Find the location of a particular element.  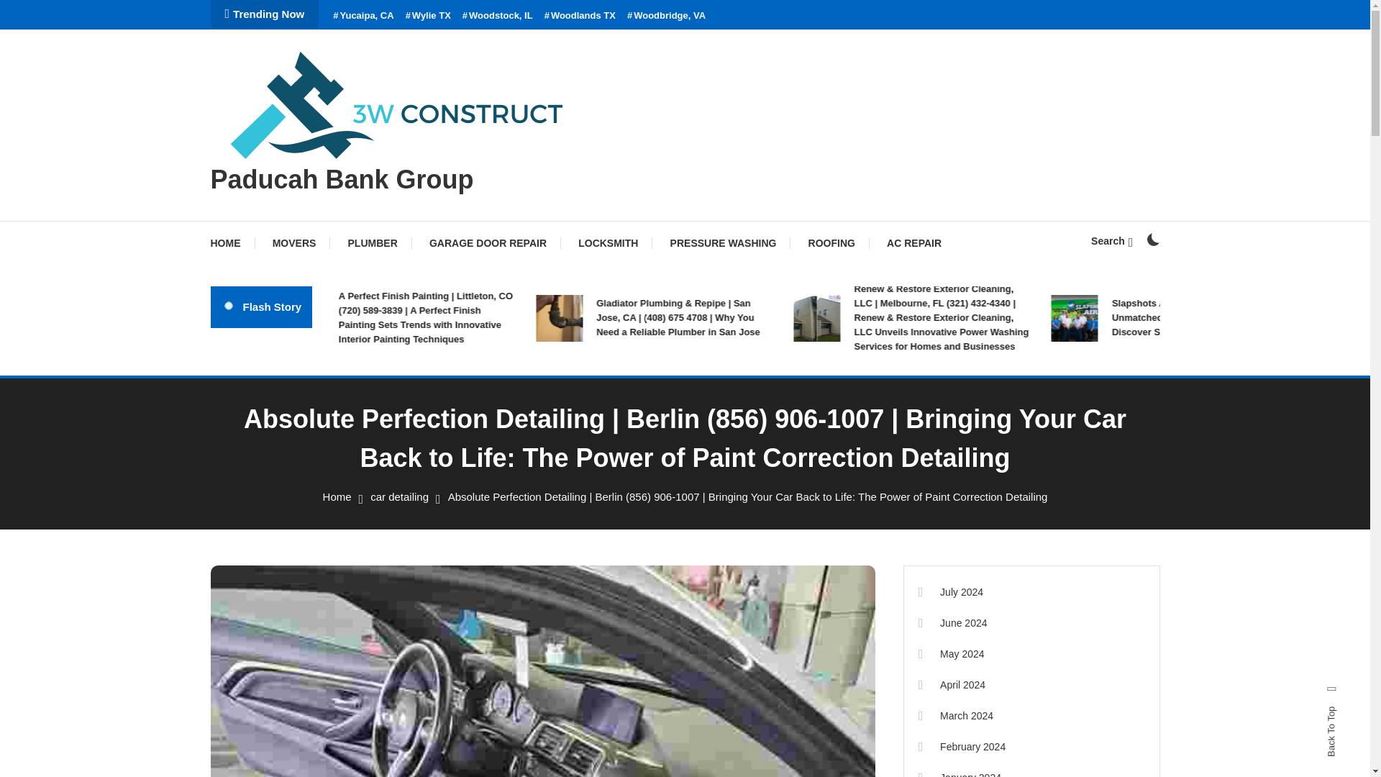

Search is located at coordinates (729, 412).